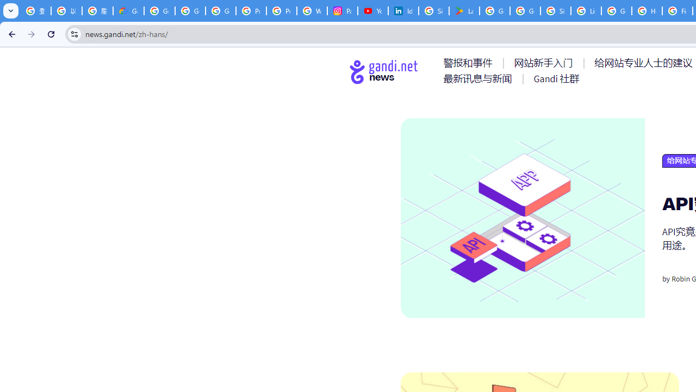 Image resolution: width=696 pixels, height=392 pixels. Describe the element at coordinates (525, 11) in the screenshot. I see `Google Workspace - Specific Terms` at that location.